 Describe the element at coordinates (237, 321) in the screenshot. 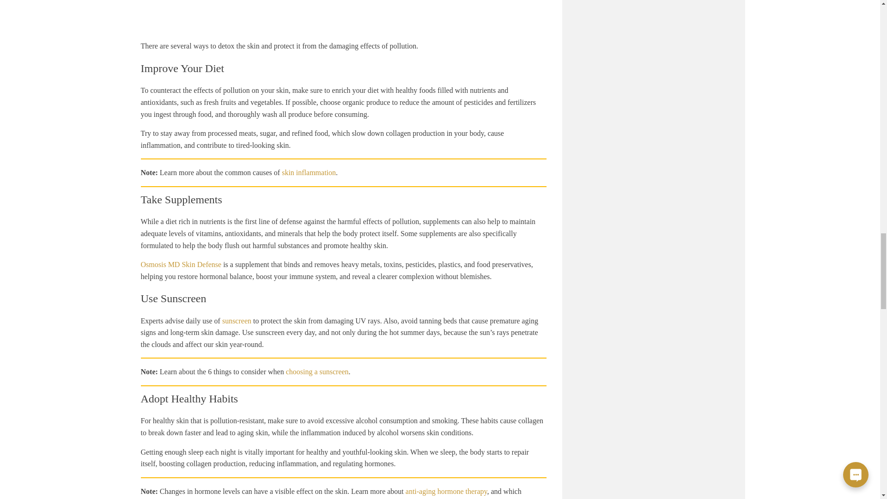

I see `sunscreen` at that location.